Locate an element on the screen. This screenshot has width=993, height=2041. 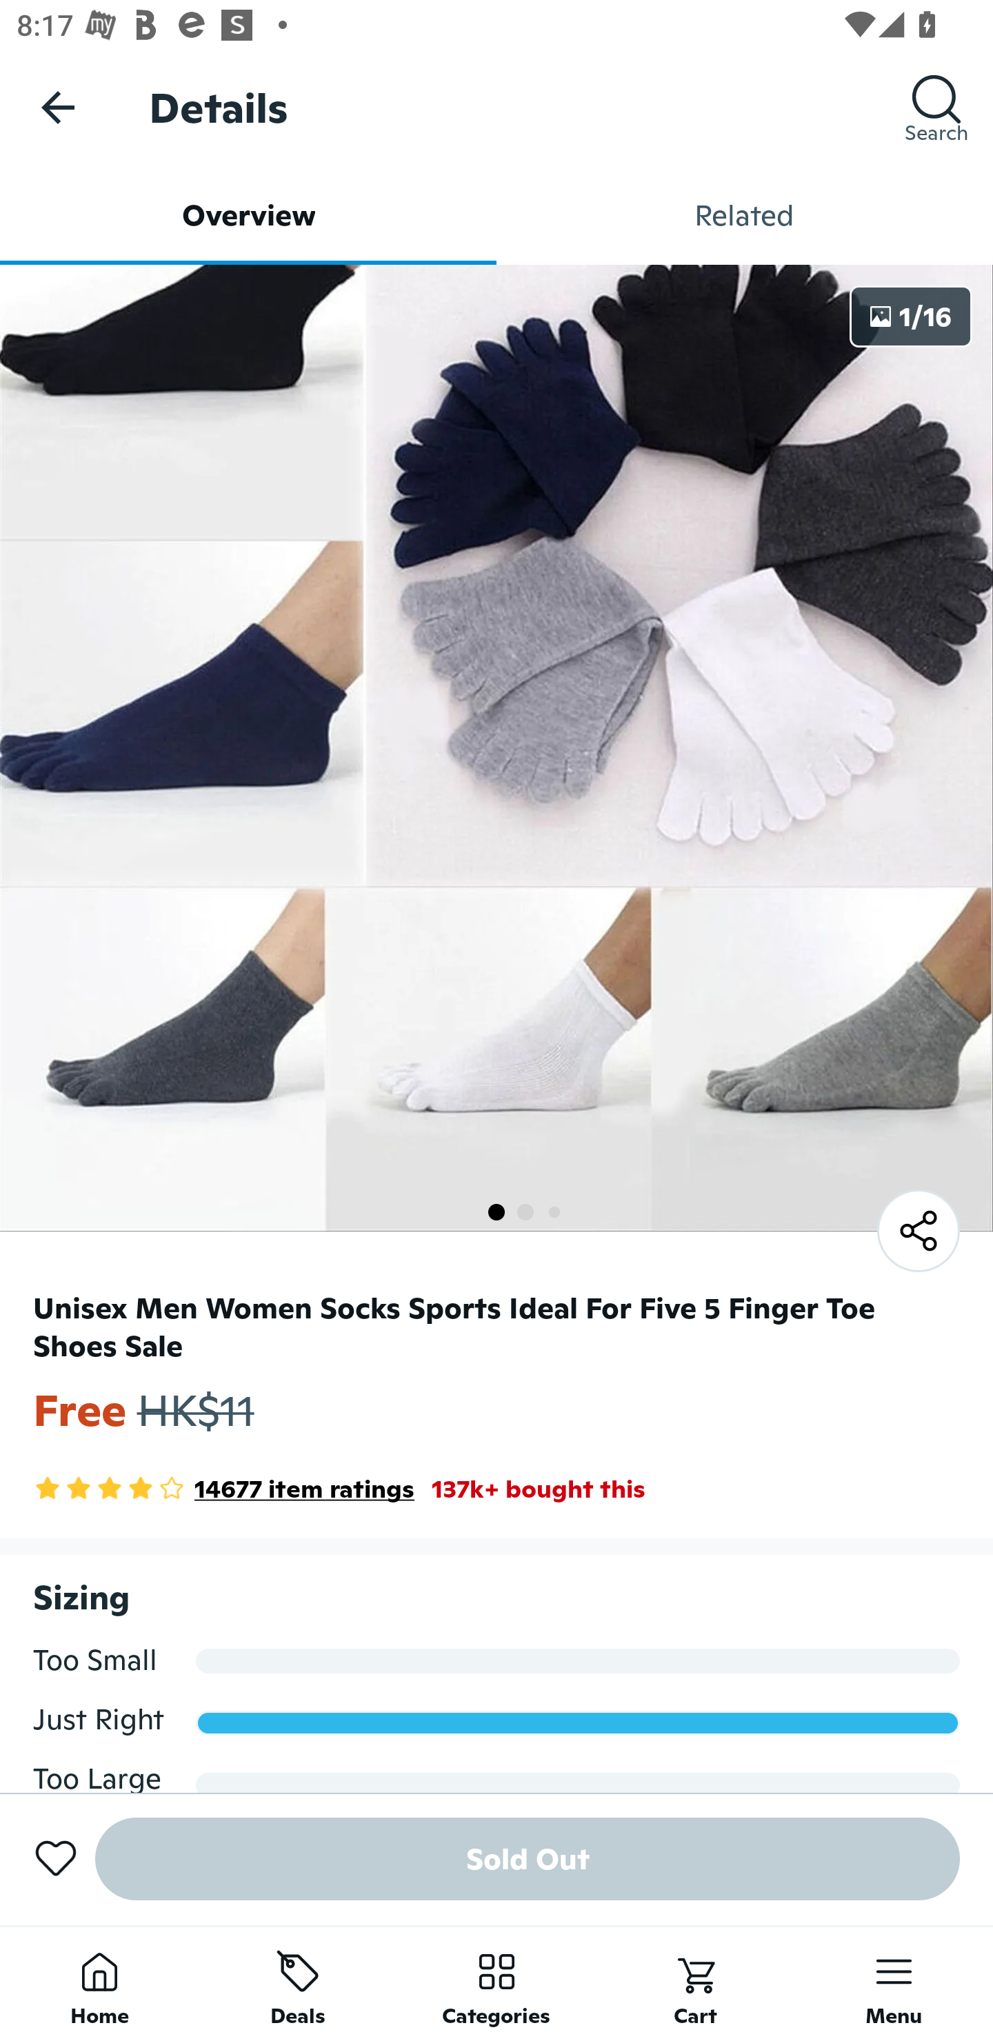
1/16 is located at coordinates (911, 316).